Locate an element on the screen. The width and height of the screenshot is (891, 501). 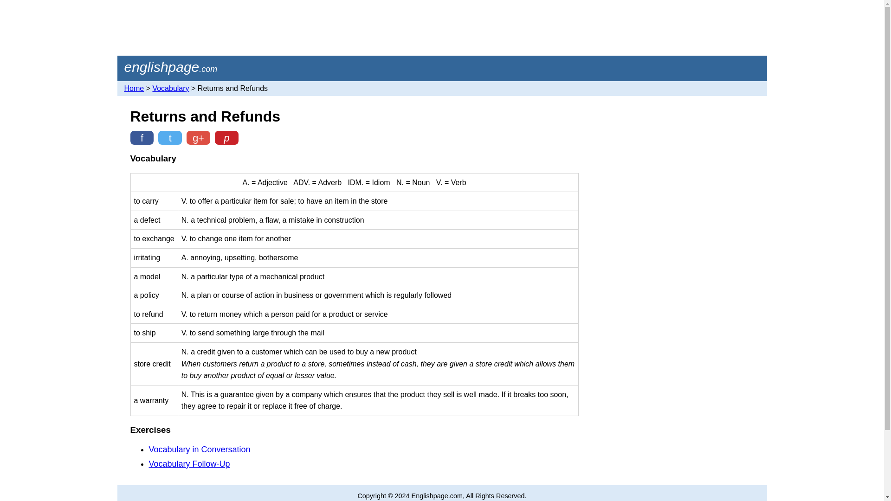
Home is located at coordinates (171, 67).